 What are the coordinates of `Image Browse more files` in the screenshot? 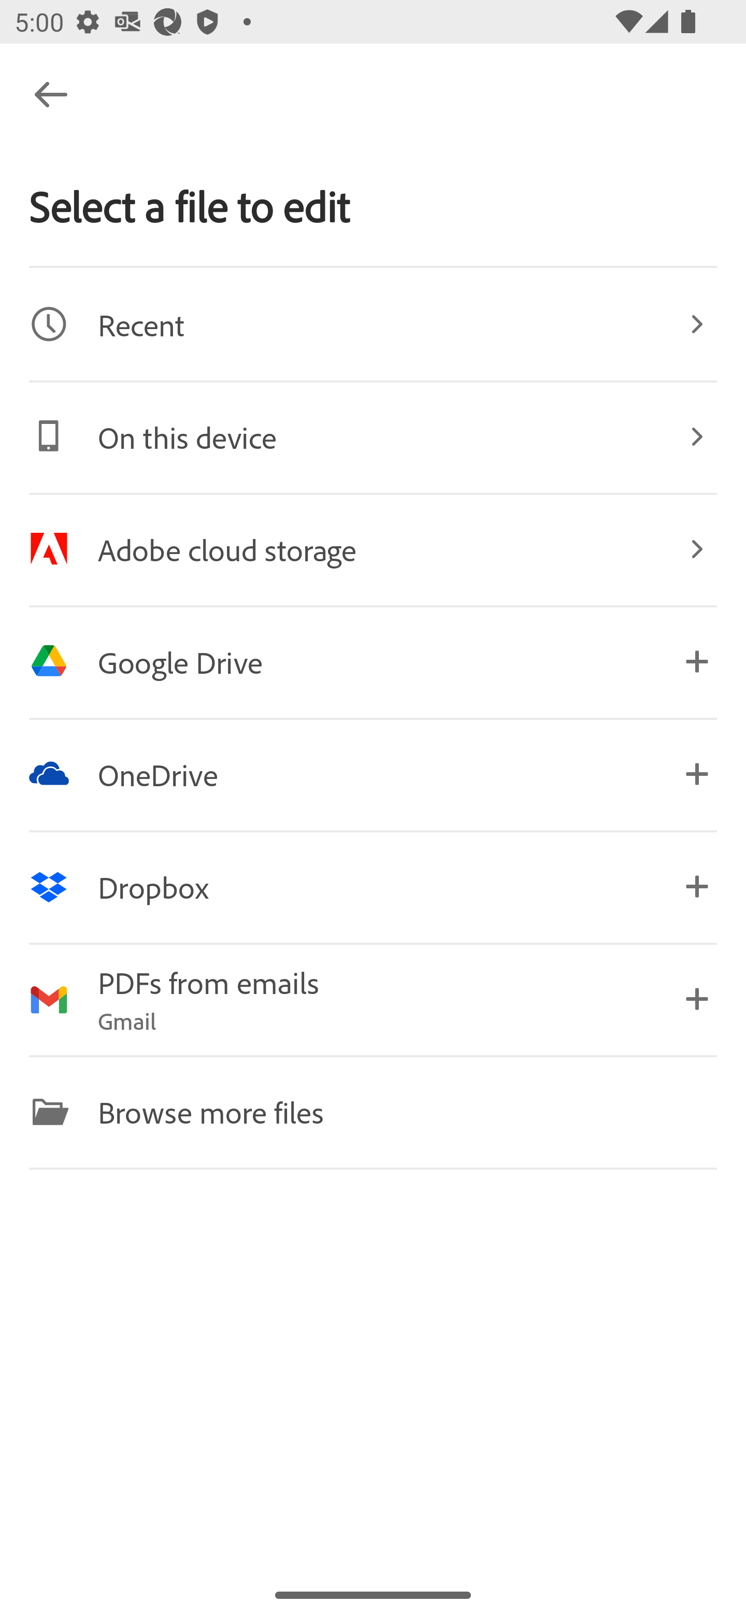 It's located at (373, 1111).